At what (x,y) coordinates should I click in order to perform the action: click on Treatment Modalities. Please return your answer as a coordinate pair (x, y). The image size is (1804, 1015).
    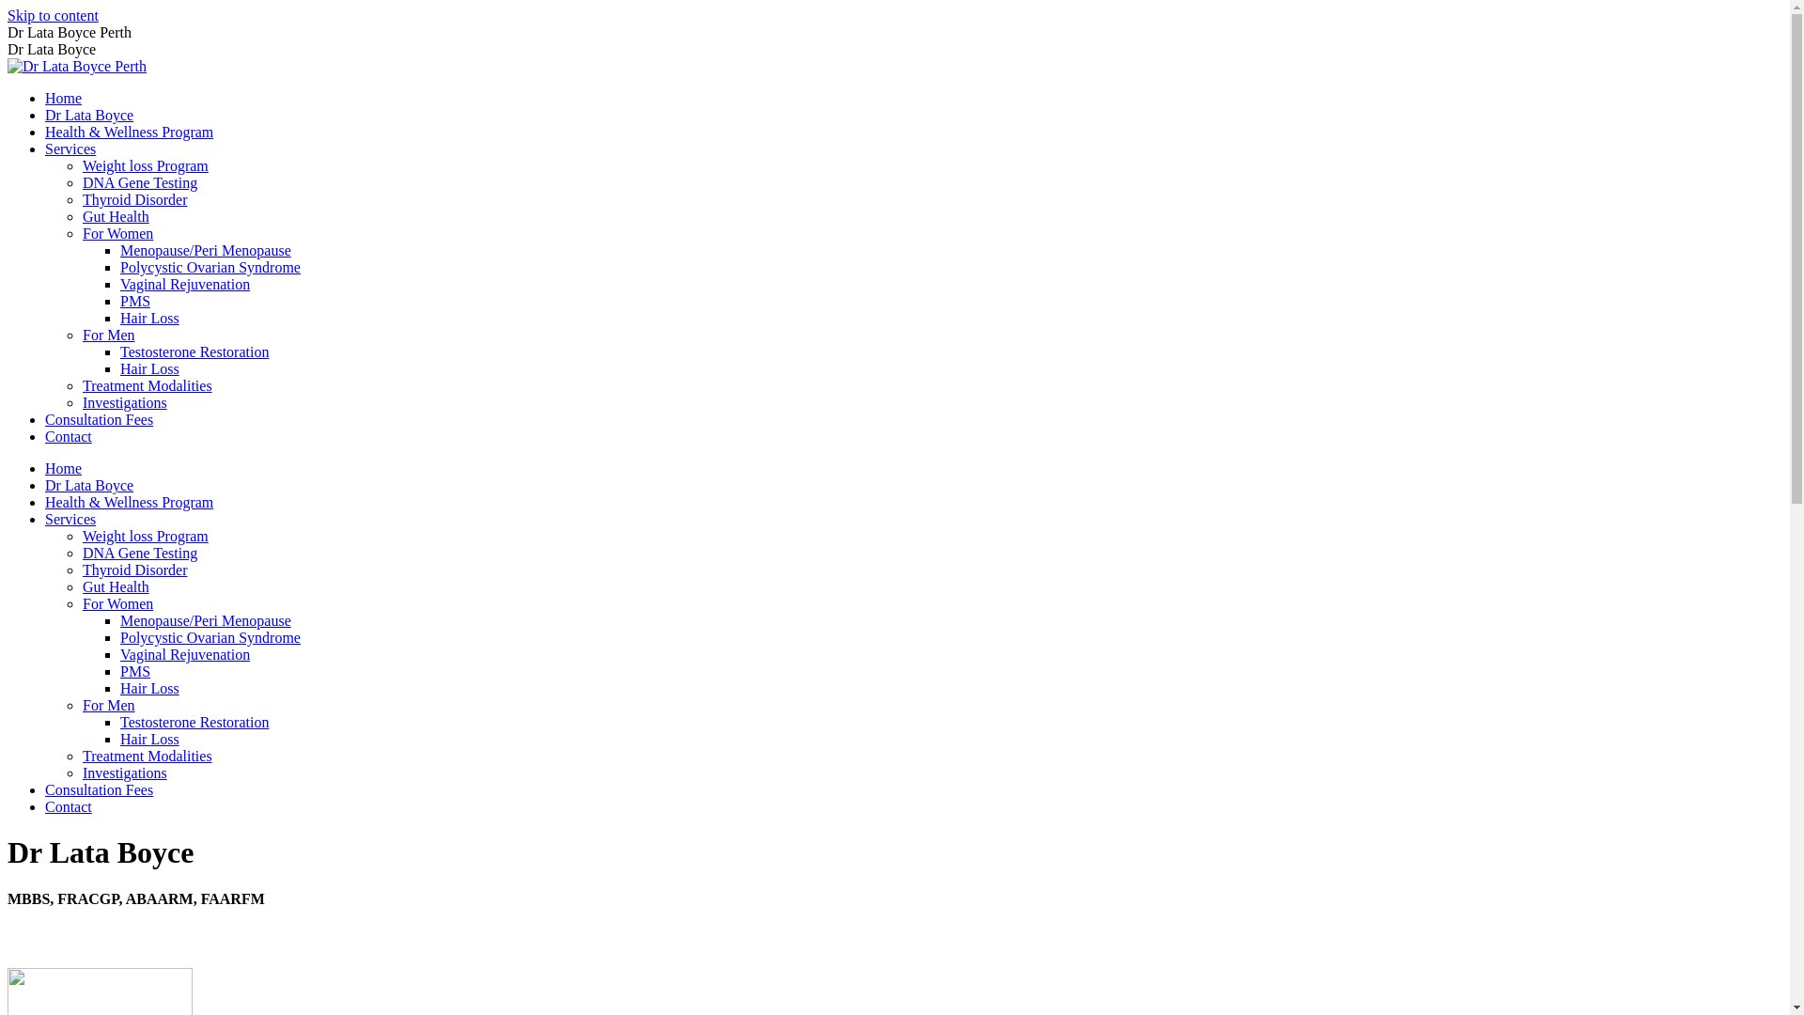
    Looking at the image, I should click on (148, 756).